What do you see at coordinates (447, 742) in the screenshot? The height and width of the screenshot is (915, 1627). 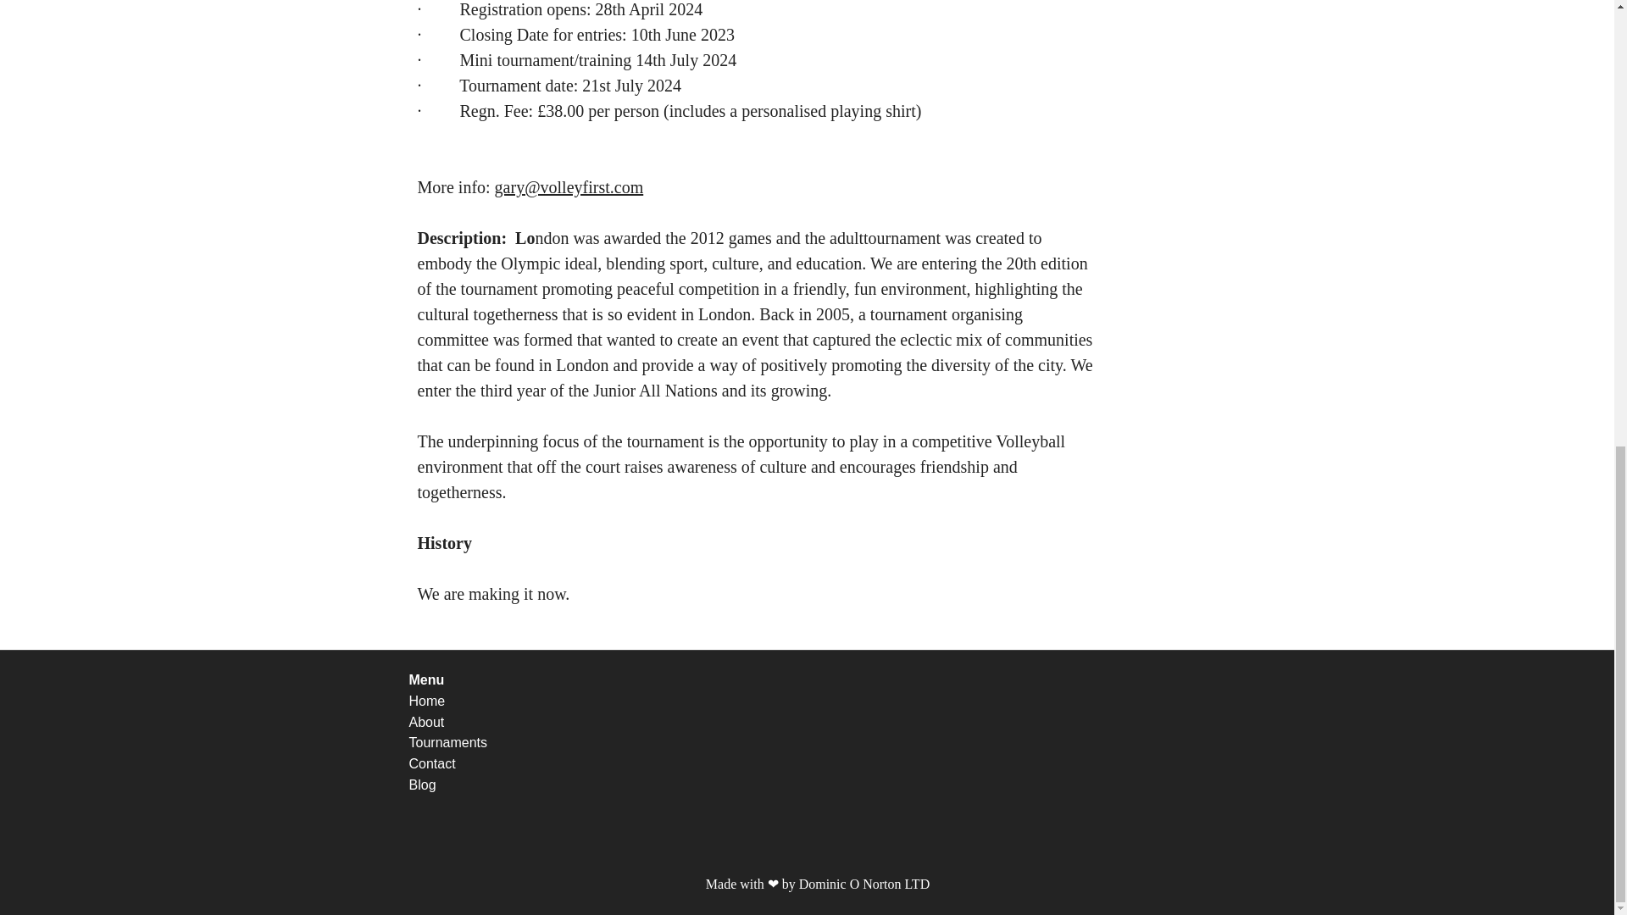 I see `Tournaments` at bounding box center [447, 742].